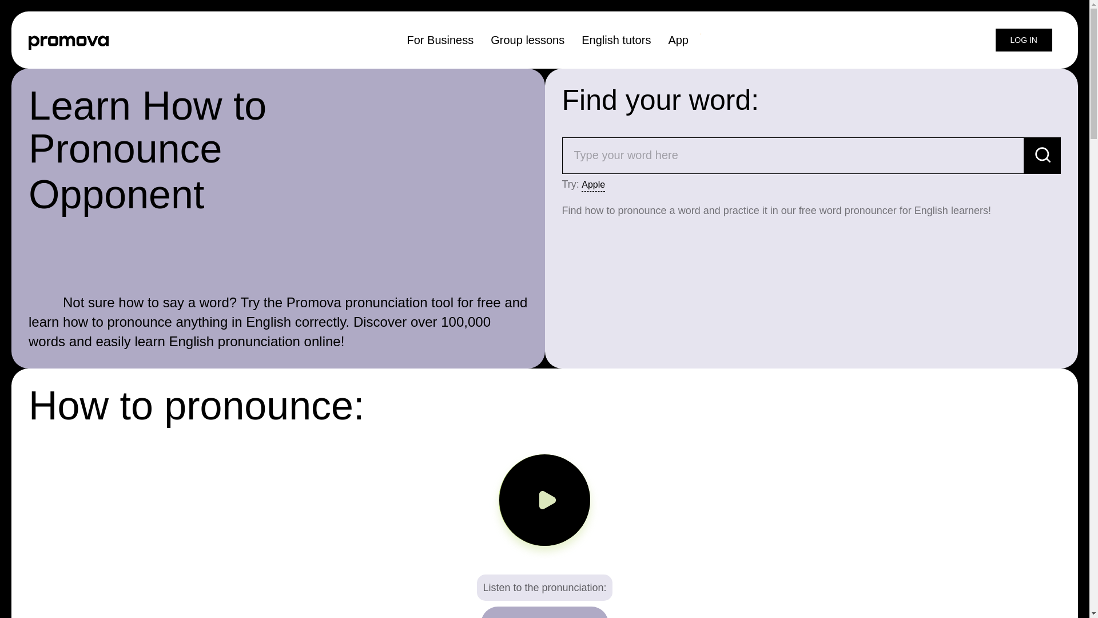 The image size is (1098, 618). I want to click on Apple, so click(593, 185).